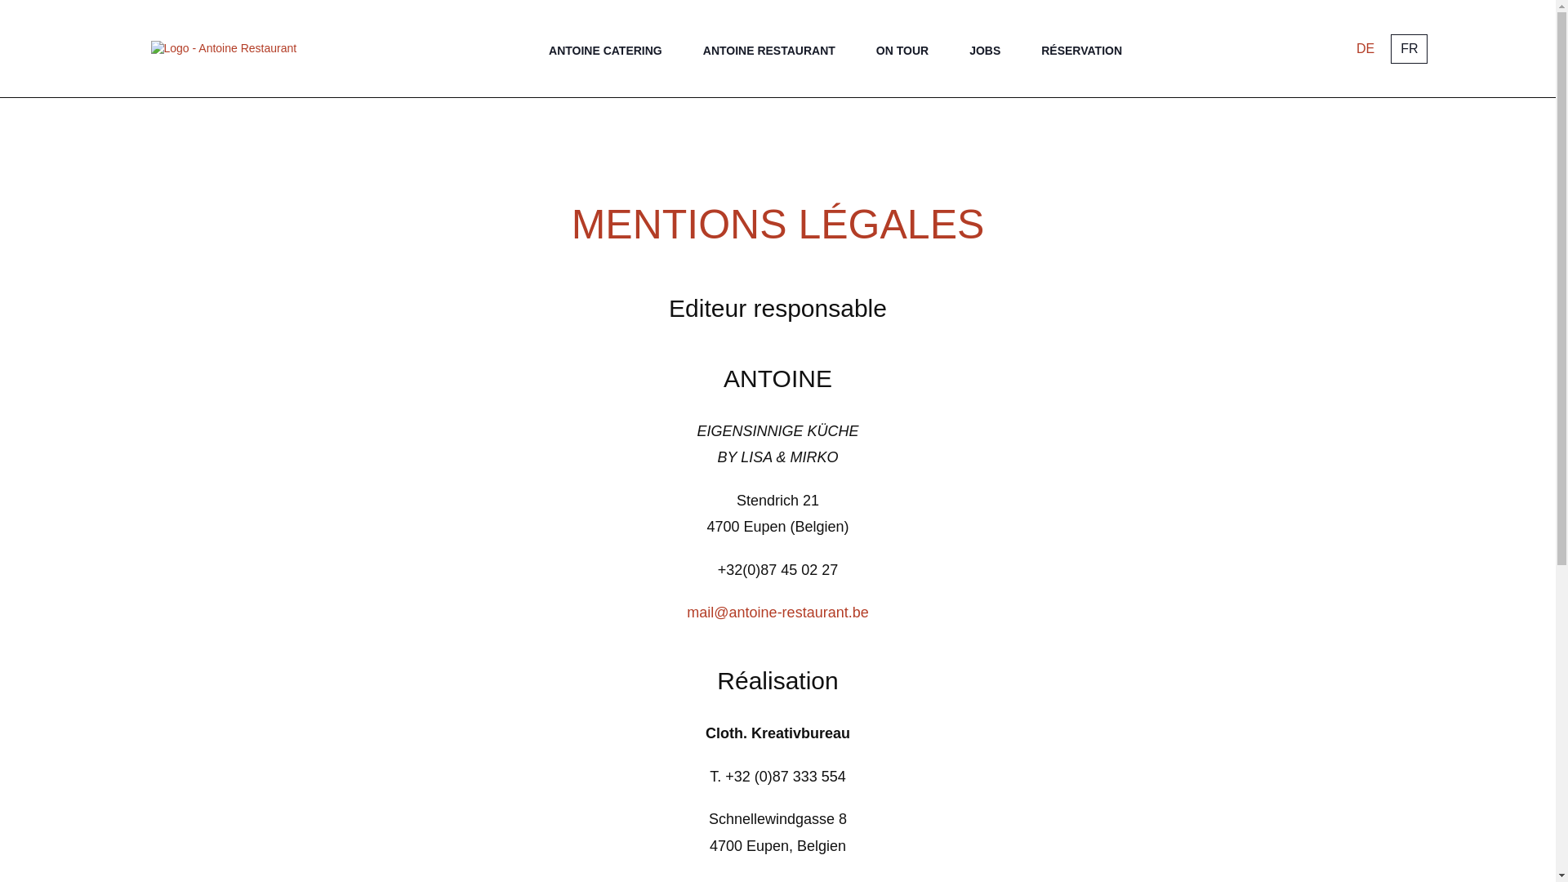 The image size is (1568, 882). I want to click on mail@antoine-restaurant.be, so click(777, 612).